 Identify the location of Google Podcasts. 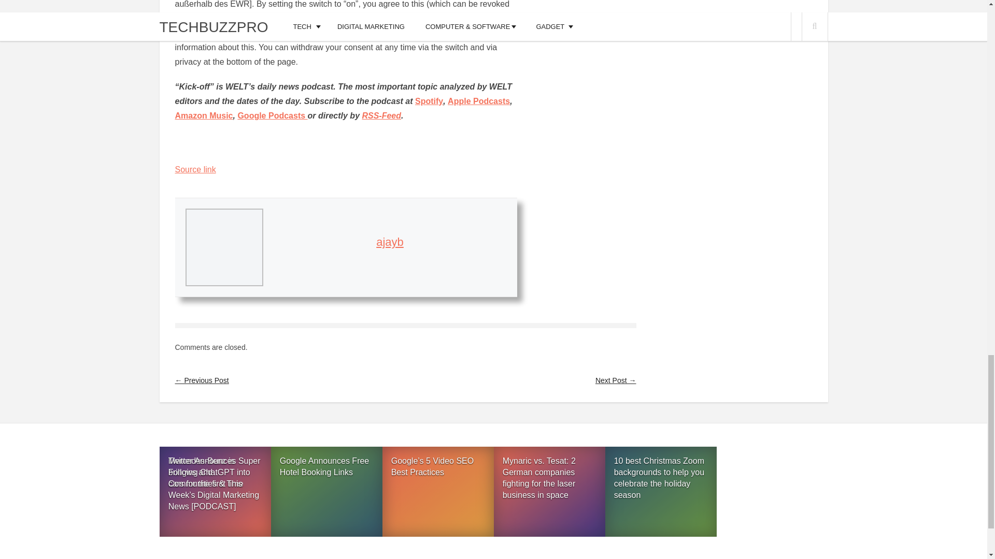
(273, 115).